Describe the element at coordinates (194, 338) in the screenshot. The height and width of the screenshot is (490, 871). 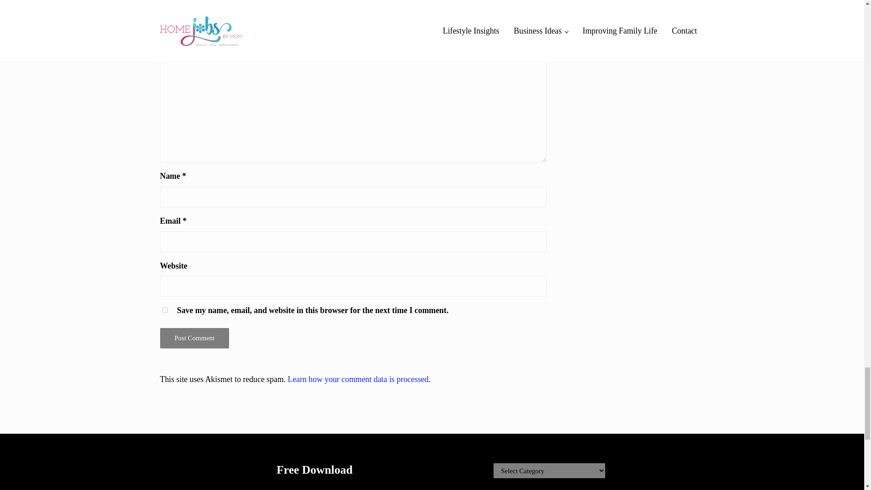
I see `Post Comment` at that location.